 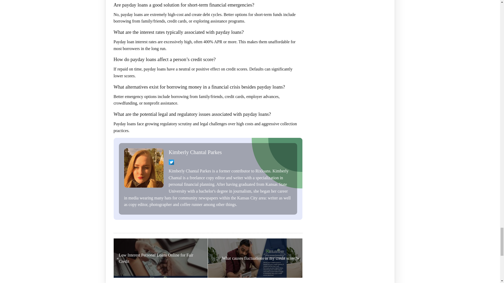 I want to click on Low Interest Personal Loans Online for Fair Credit, so click(x=161, y=258).